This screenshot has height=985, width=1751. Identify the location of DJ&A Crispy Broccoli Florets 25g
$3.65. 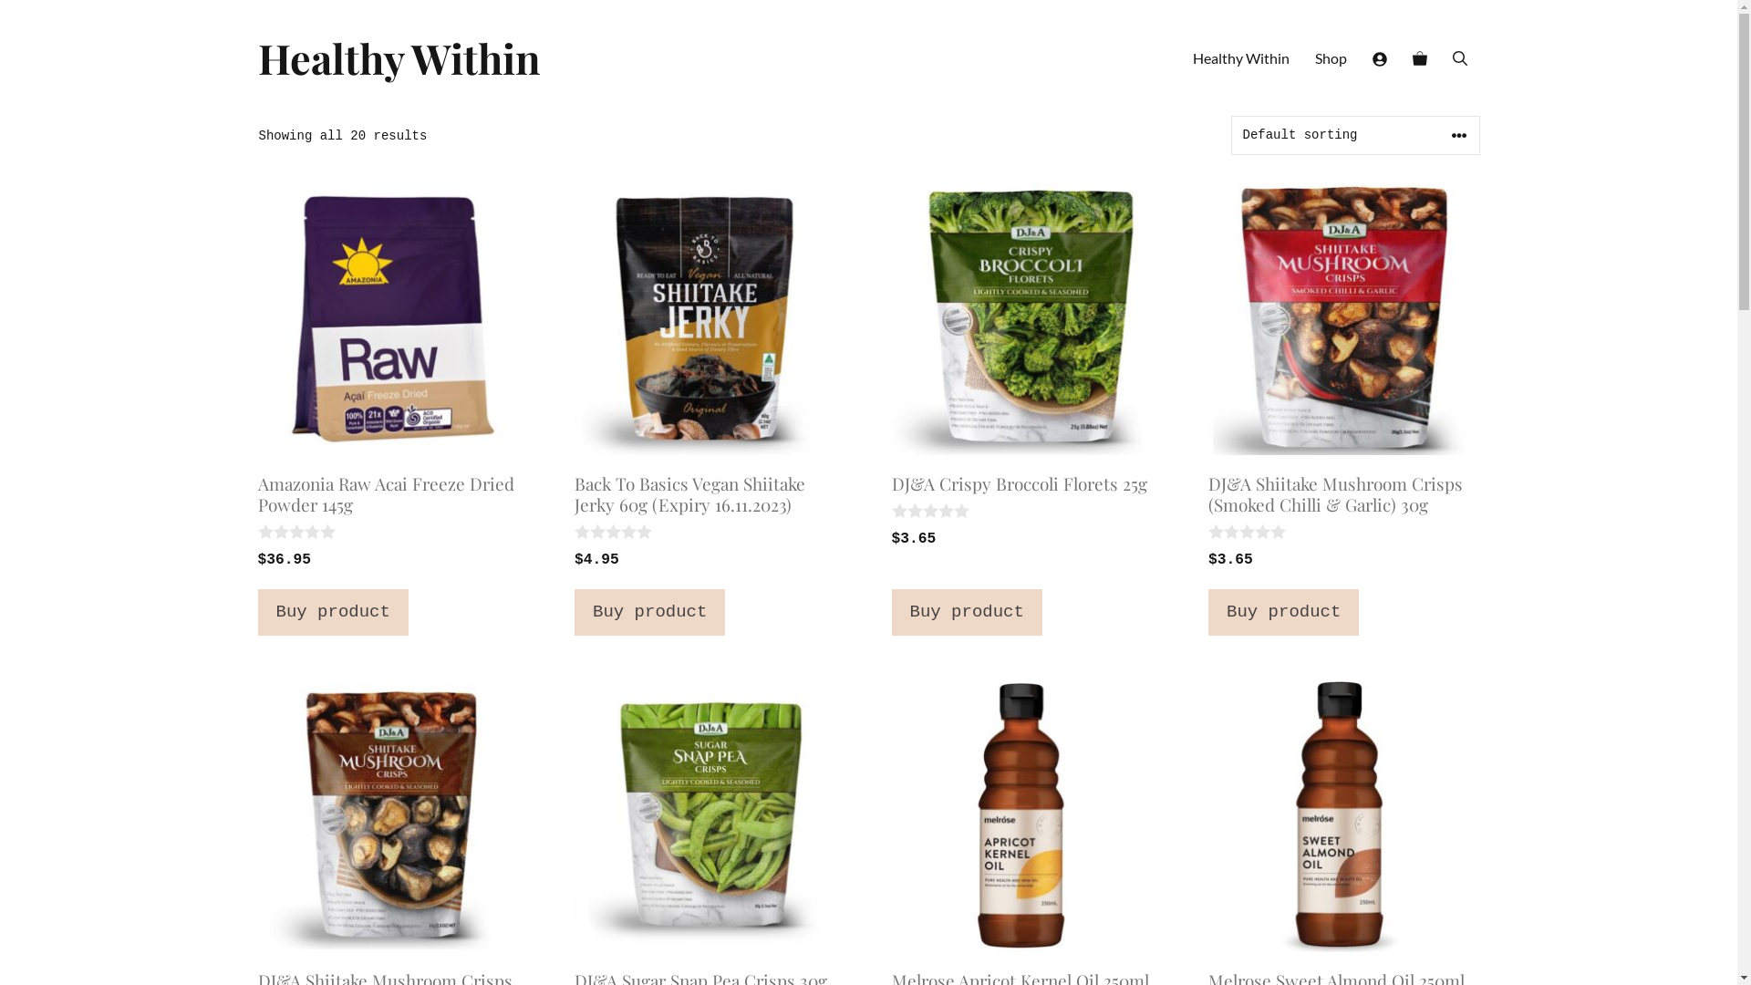
(1028, 367).